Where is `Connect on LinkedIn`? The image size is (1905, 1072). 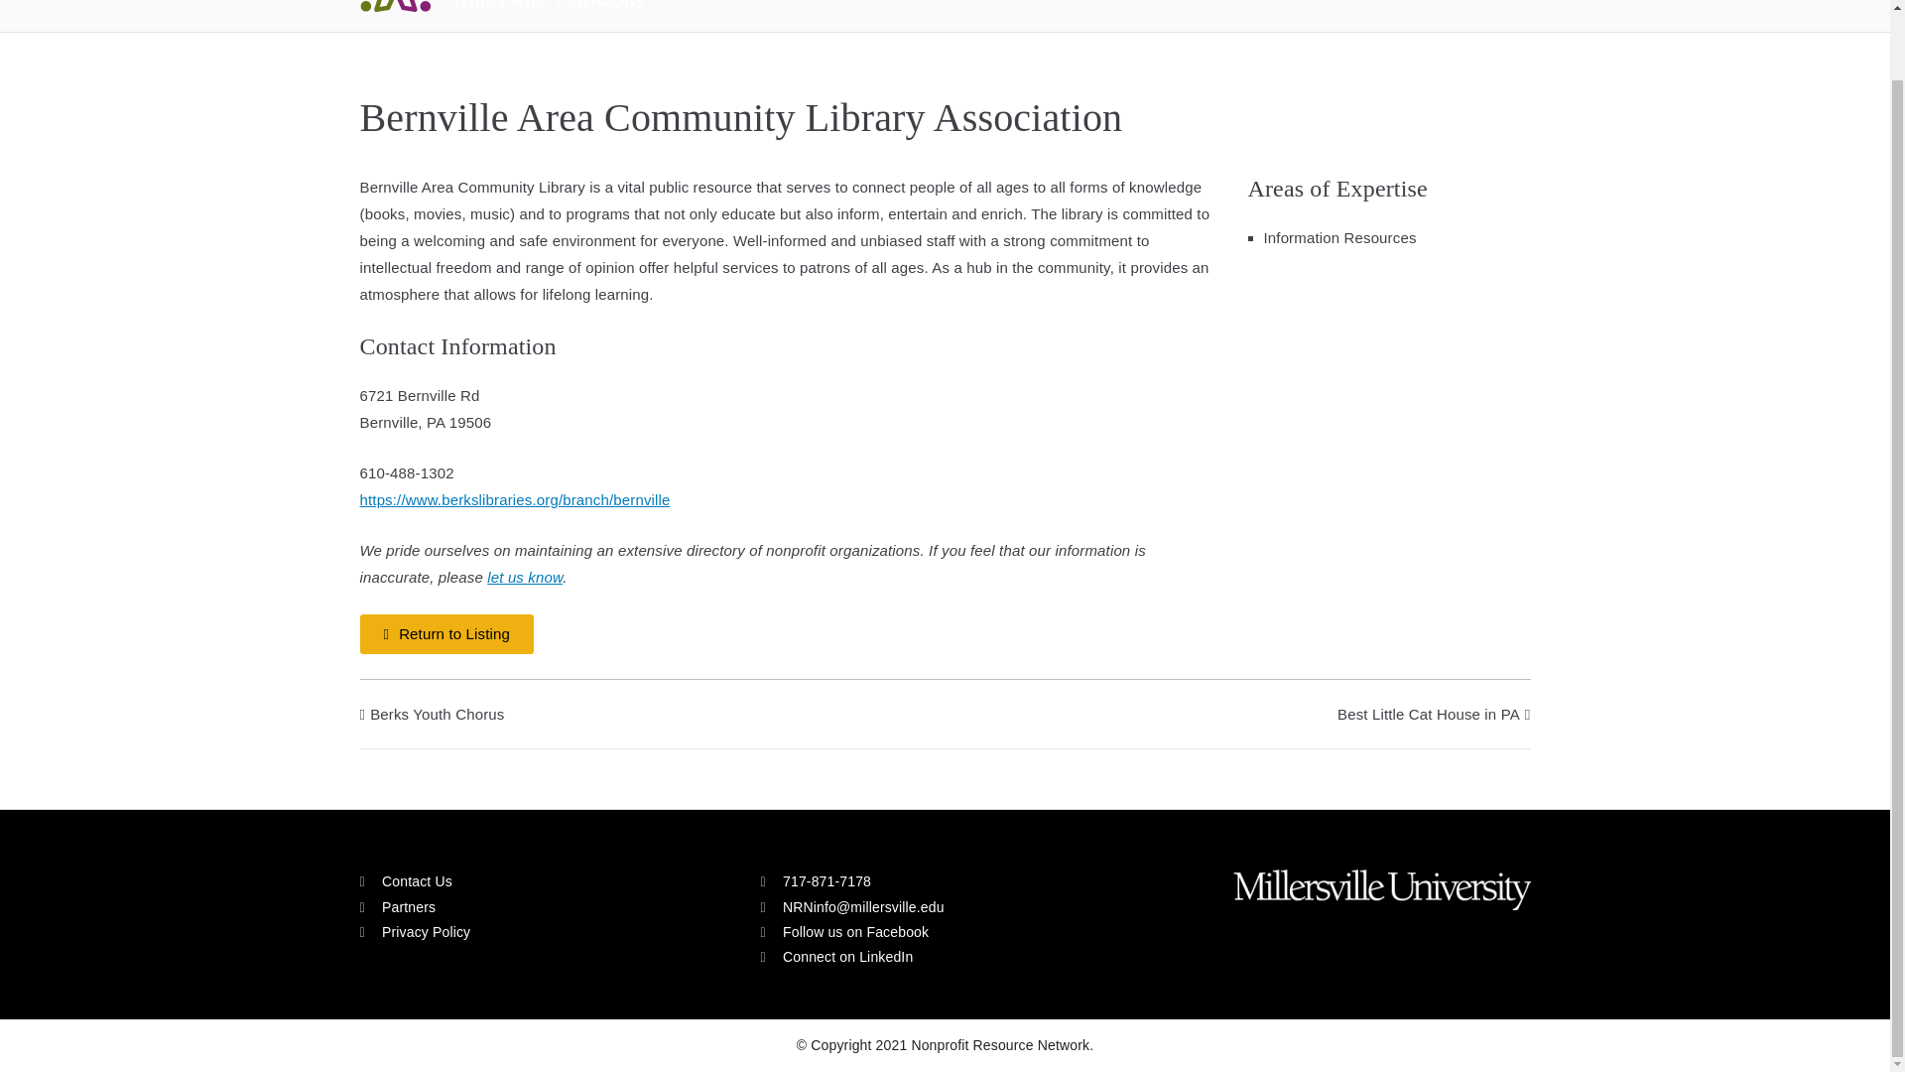 Connect on LinkedIn is located at coordinates (835, 957).